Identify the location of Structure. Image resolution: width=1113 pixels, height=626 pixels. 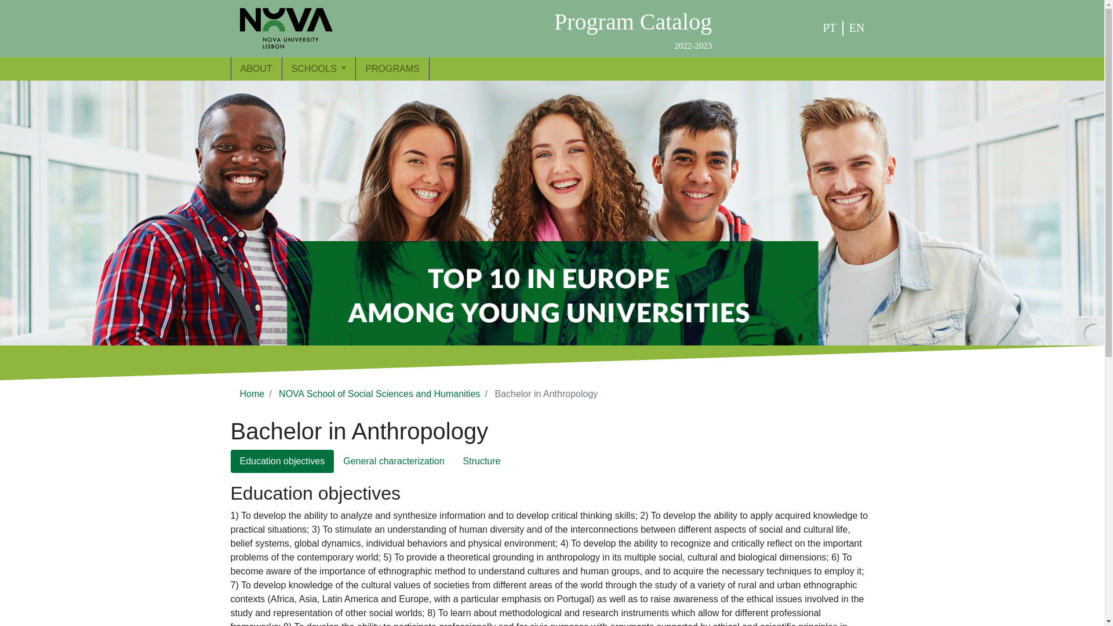
(482, 461).